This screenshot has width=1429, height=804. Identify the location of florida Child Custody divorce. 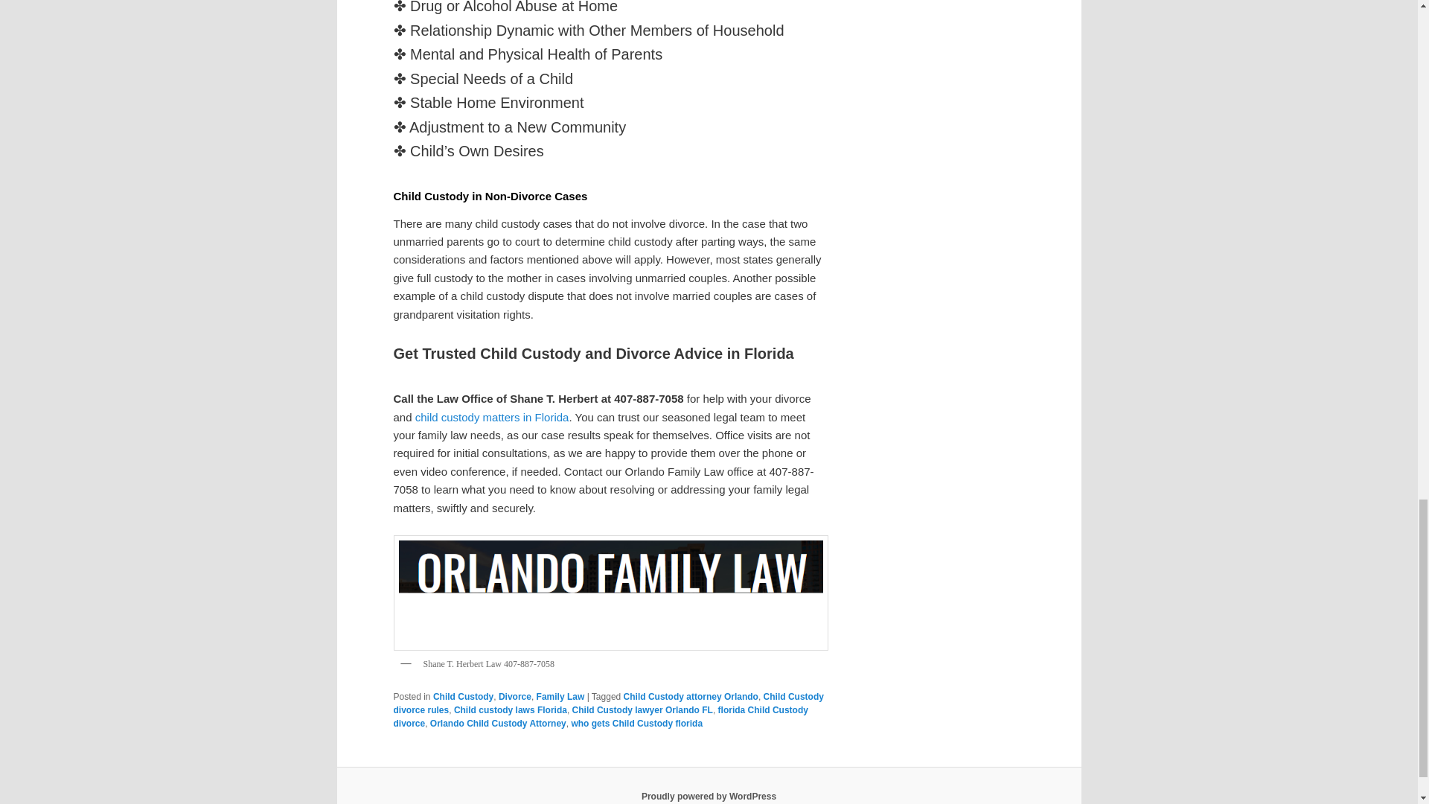
(600, 716).